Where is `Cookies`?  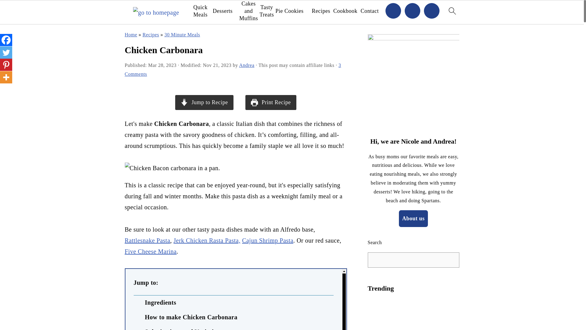 Cookies is located at coordinates (294, 11).